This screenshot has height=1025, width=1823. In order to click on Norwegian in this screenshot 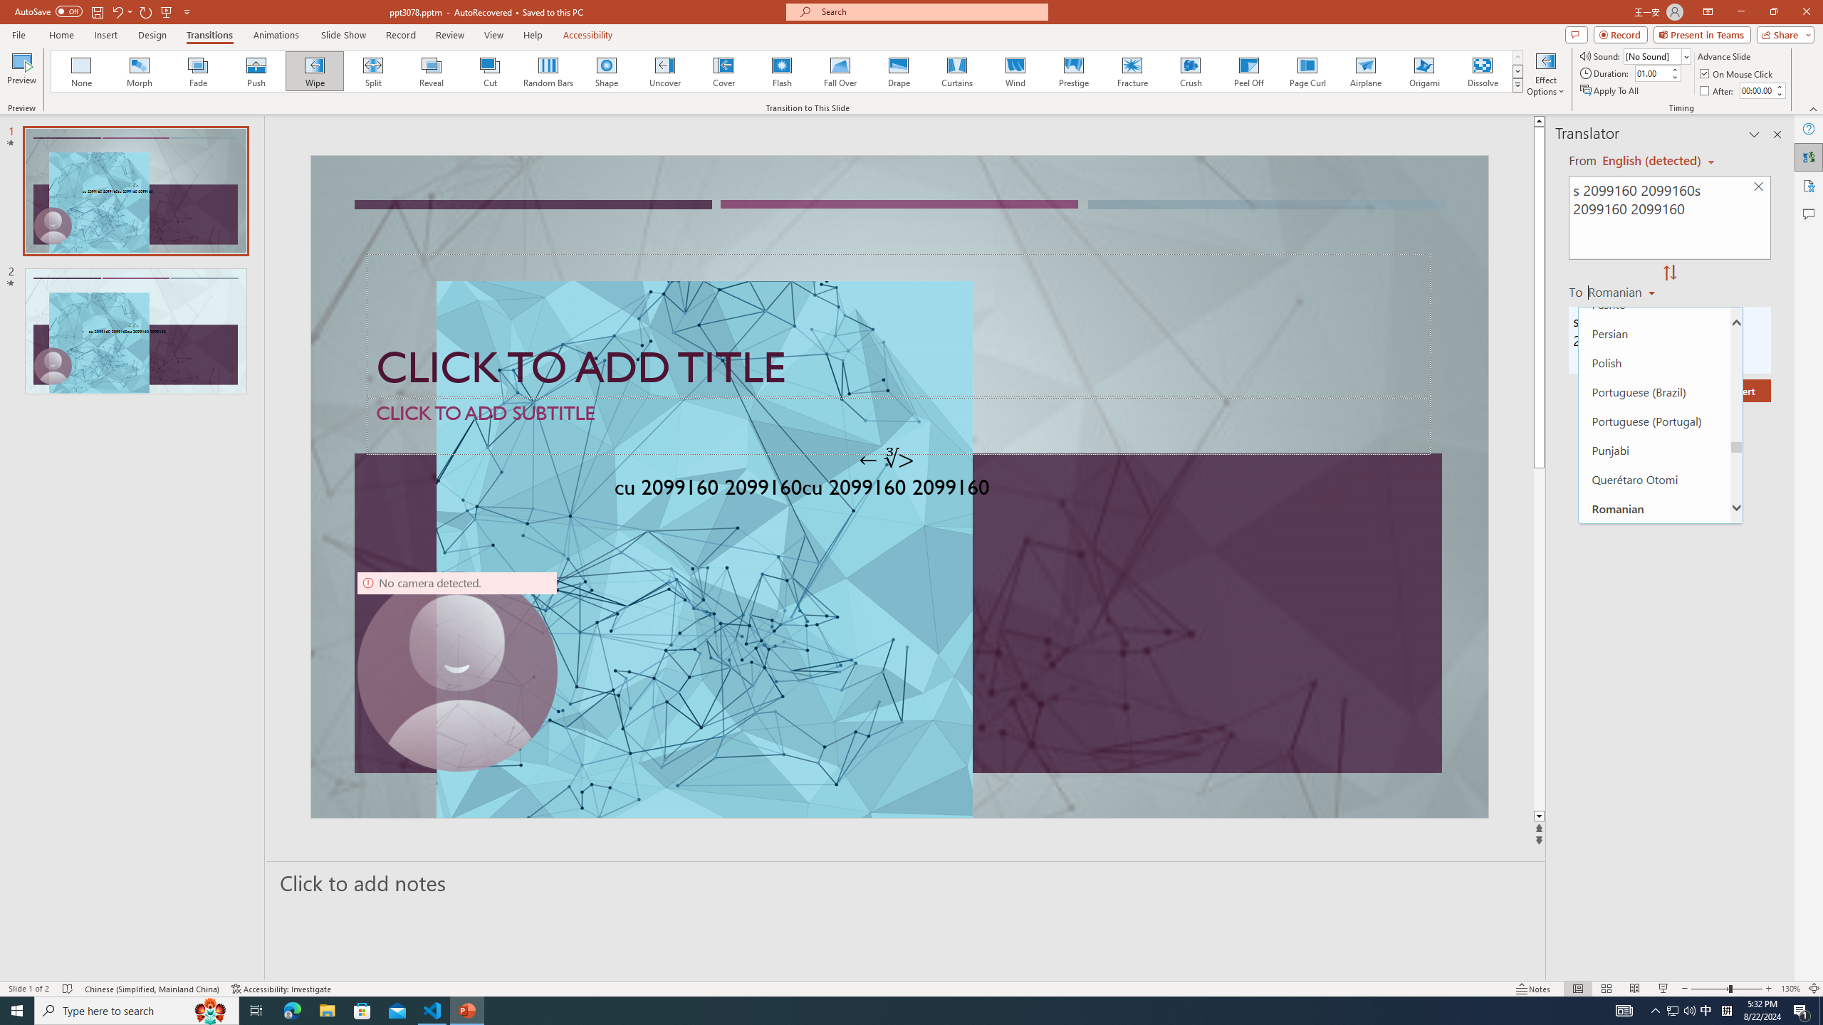, I will do `click(1654, 216)`.